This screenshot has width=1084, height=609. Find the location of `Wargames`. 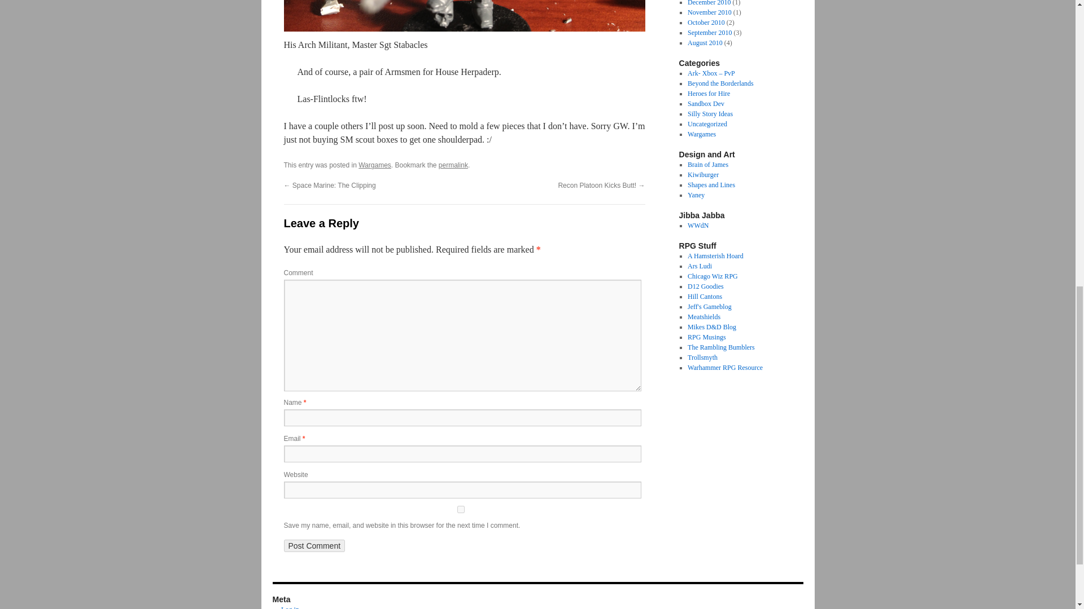

Wargames is located at coordinates (375, 165).